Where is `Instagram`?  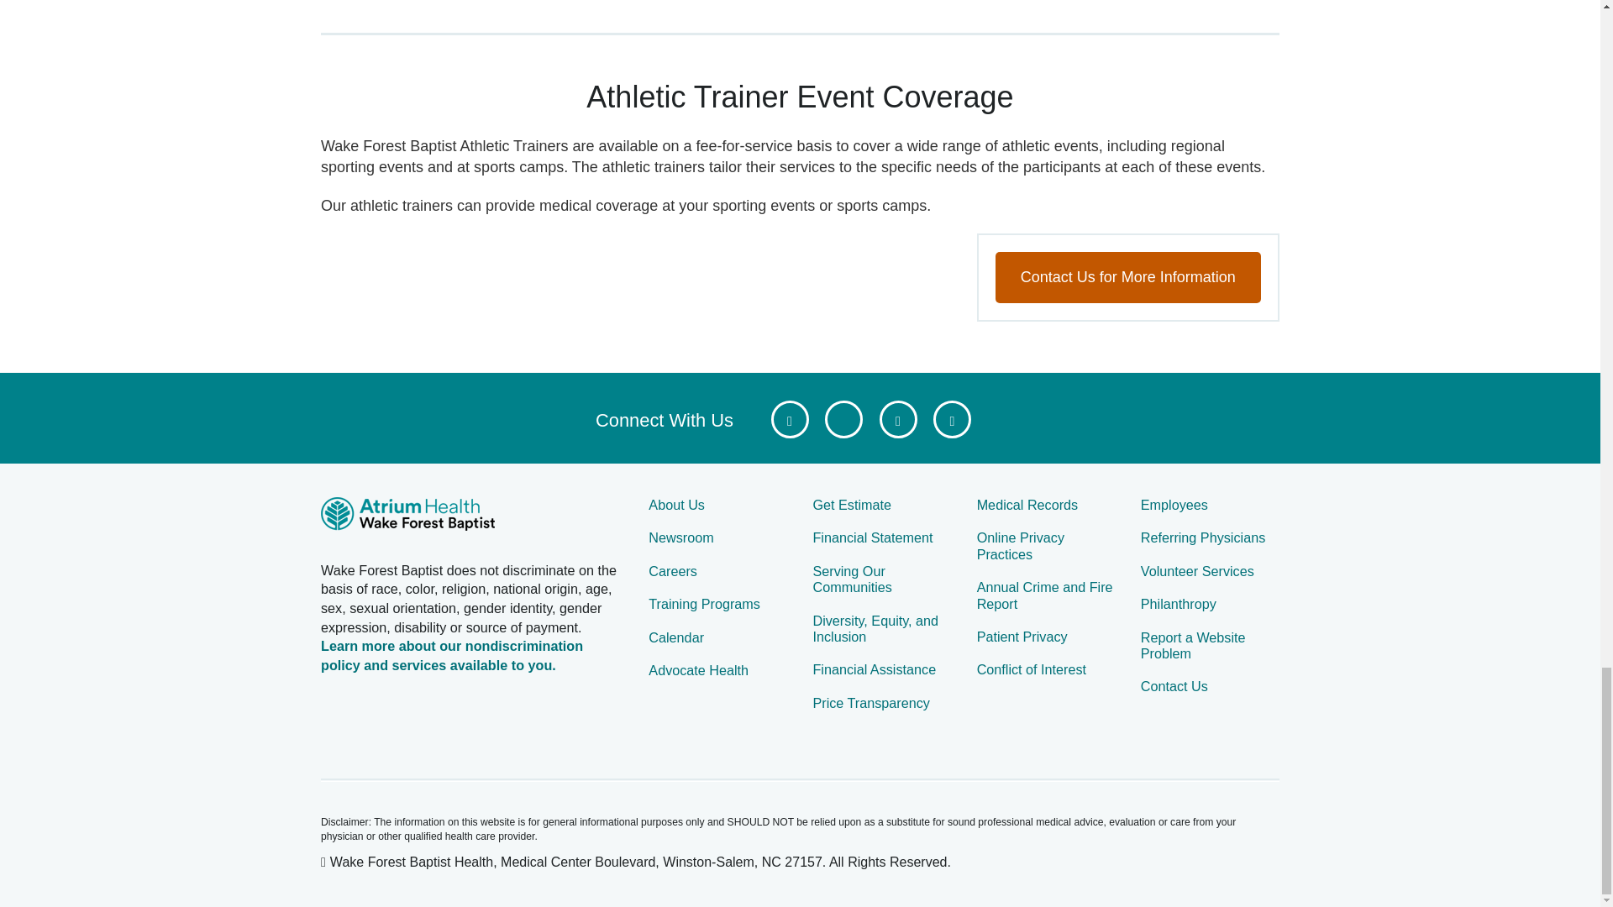
Instagram is located at coordinates (952, 419).